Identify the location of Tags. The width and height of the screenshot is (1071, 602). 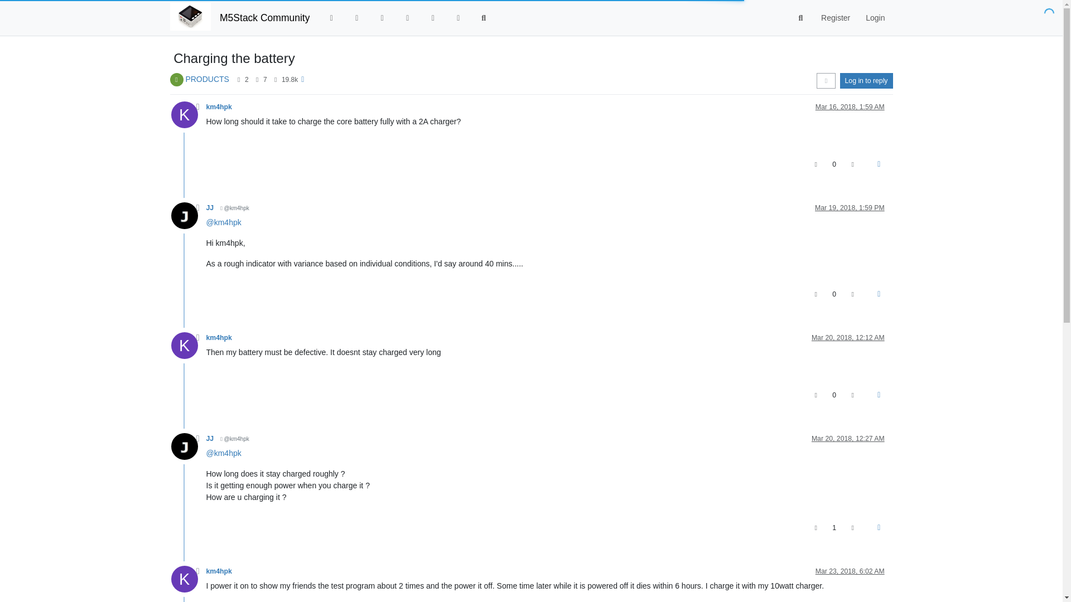
(382, 18).